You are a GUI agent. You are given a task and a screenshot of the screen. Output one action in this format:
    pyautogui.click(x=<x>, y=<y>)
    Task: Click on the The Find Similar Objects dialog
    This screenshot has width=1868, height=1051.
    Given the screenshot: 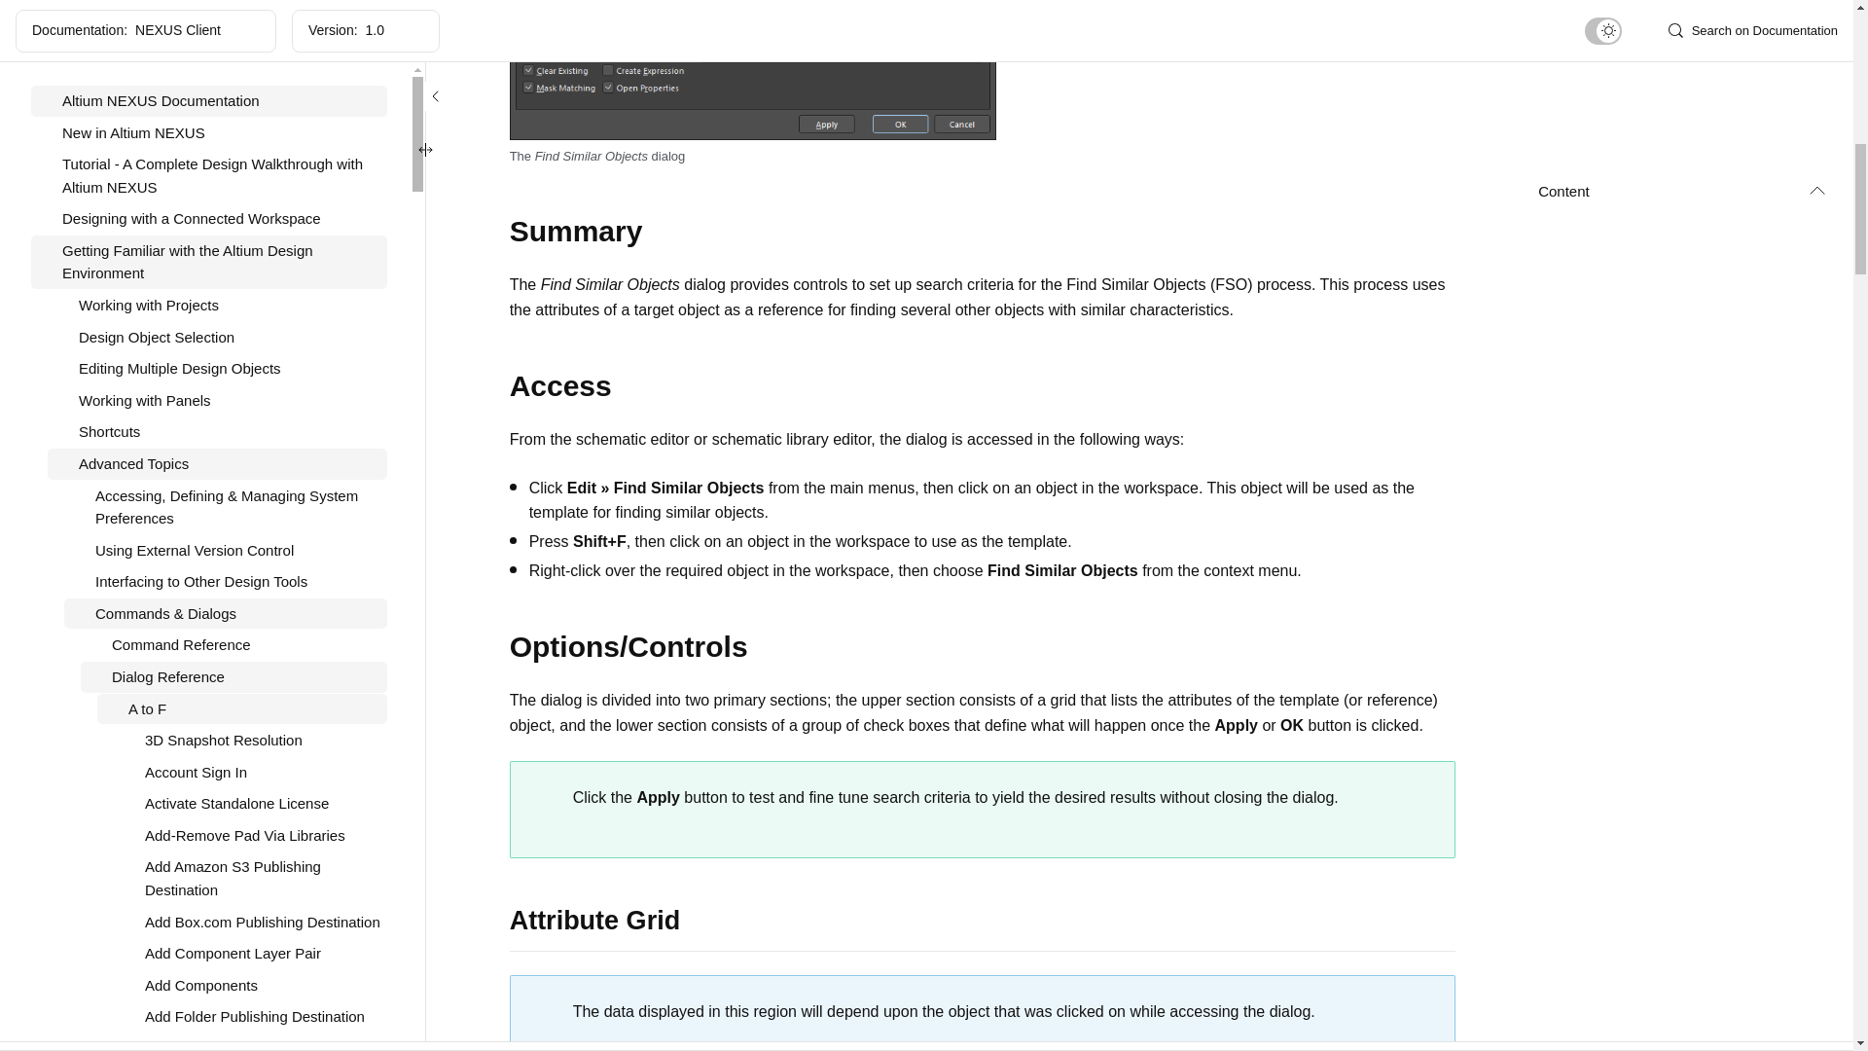 What is the action you would take?
    pyautogui.click(x=753, y=70)
    